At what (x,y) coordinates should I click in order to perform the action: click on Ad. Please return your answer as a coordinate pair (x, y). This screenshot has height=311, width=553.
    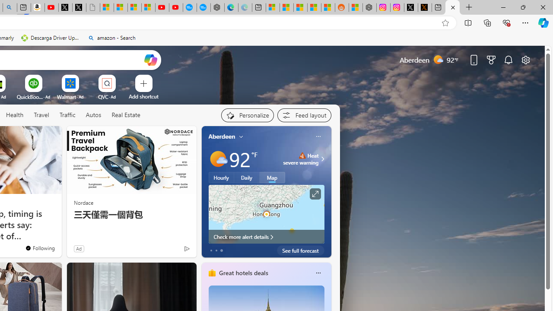
    Looking at the image, I should click on (79, 248).